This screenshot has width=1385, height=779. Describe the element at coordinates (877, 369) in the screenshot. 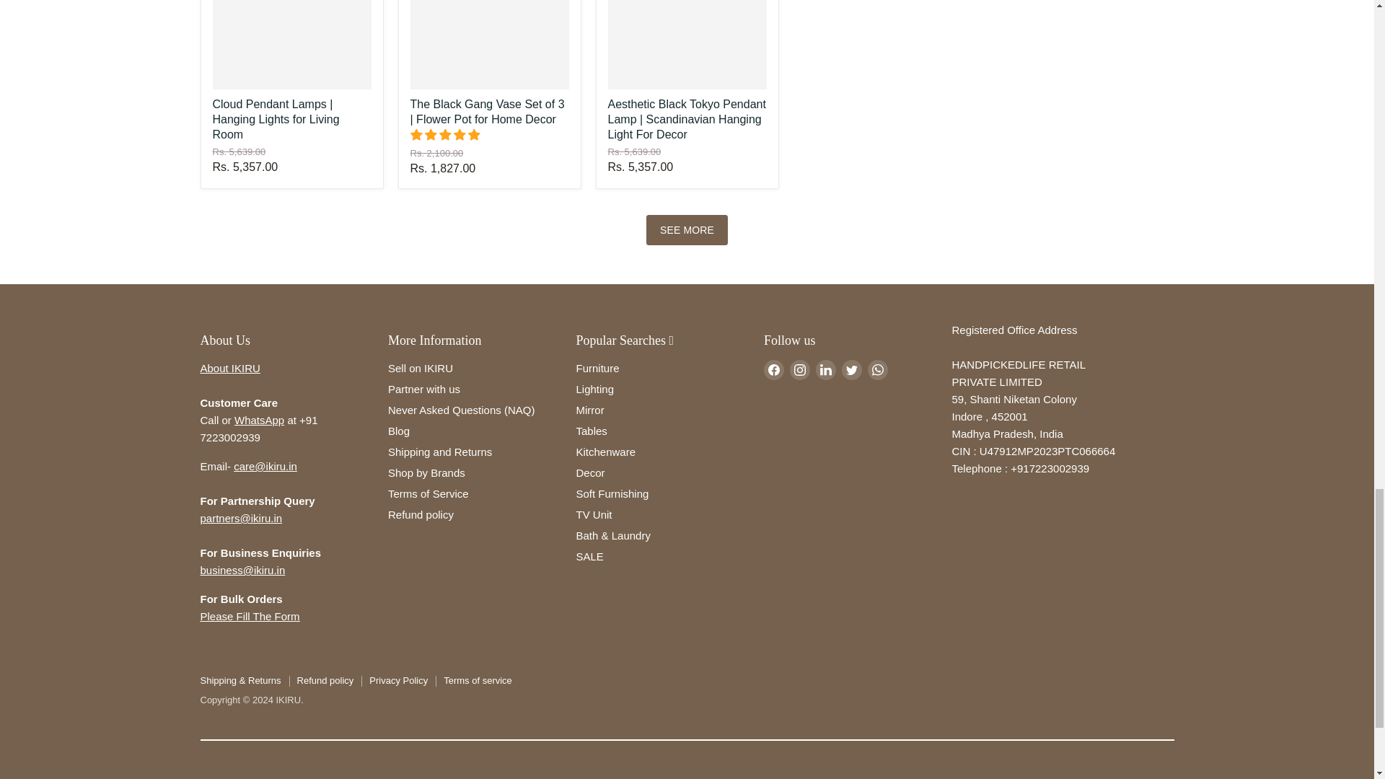

I see `WhatsApp` at that location.